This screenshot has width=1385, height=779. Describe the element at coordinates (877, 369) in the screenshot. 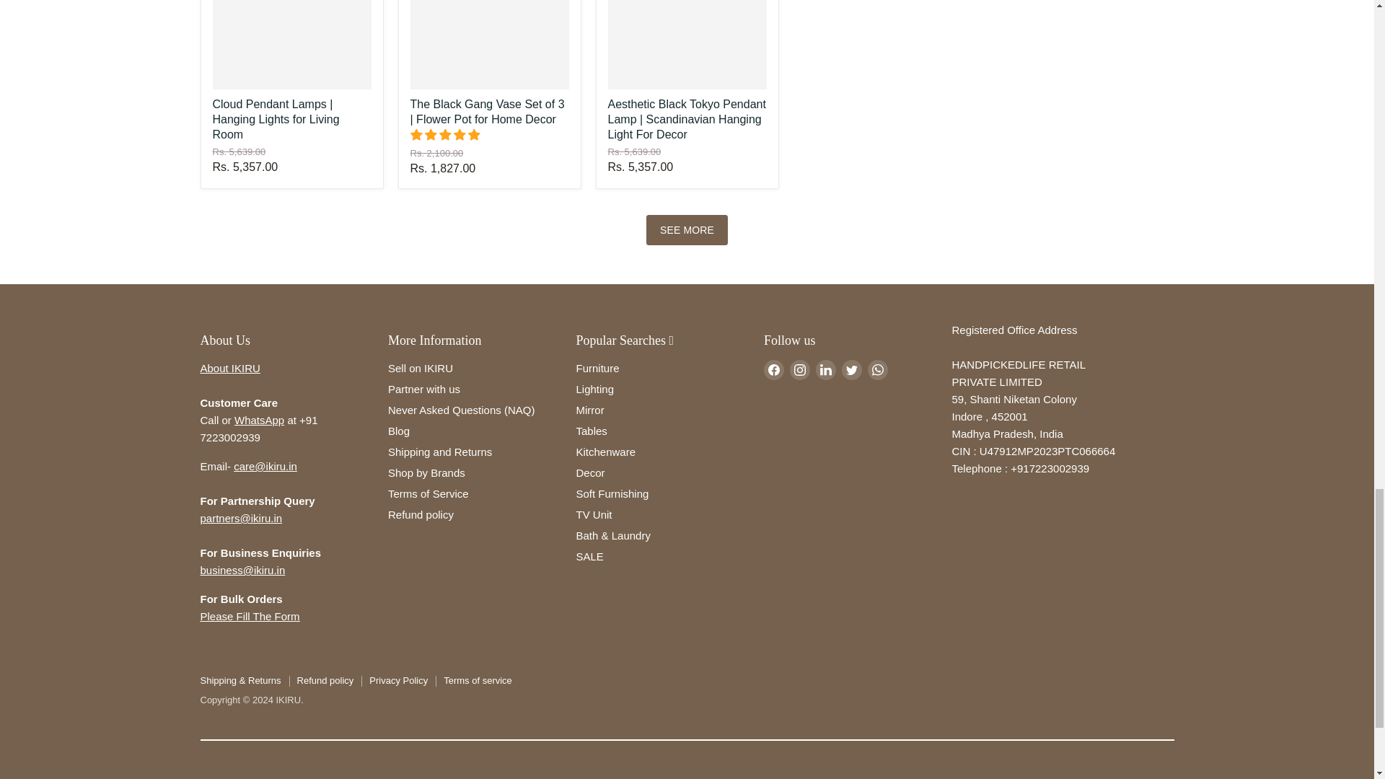

I see `WhatsApp` at that location.